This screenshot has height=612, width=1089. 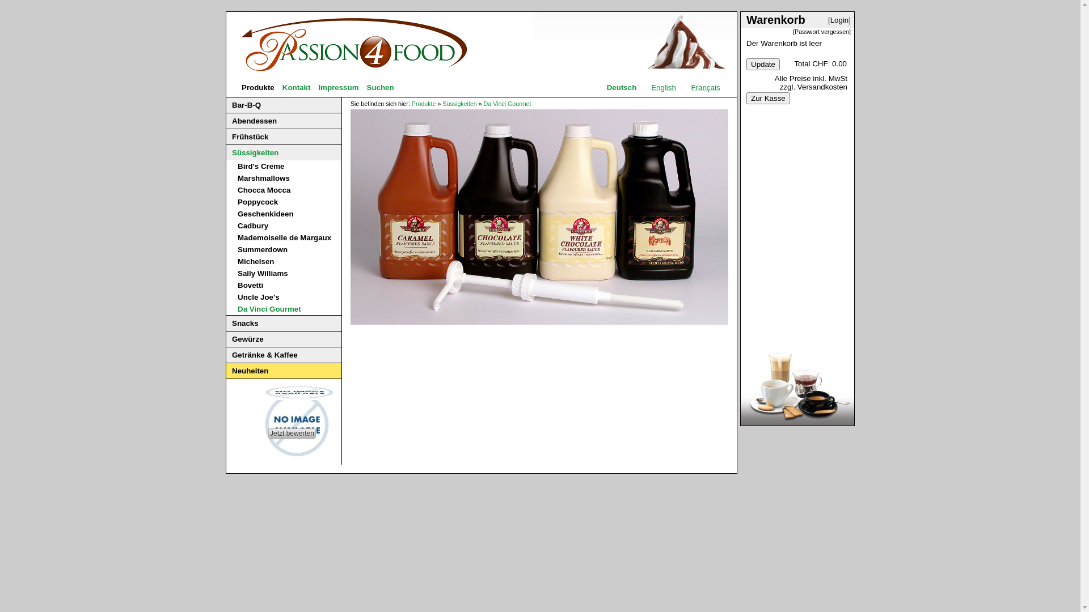 I want to click on Update, so click(x=763, y=65).